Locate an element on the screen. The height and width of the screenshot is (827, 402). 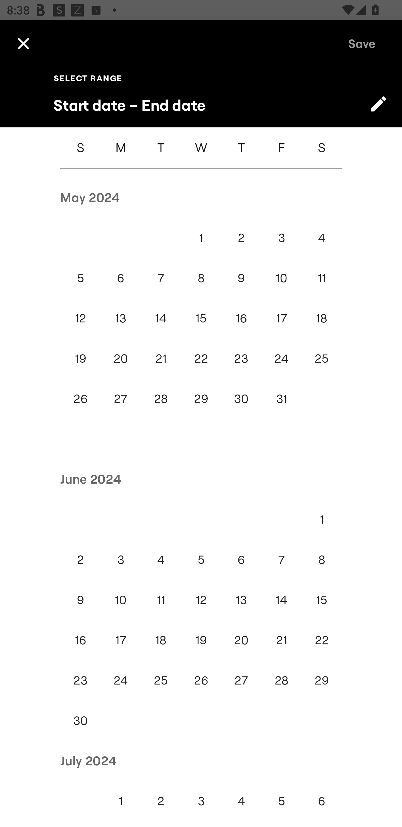
3 Mon, Jun 3 is located at coordinates (121, 559).